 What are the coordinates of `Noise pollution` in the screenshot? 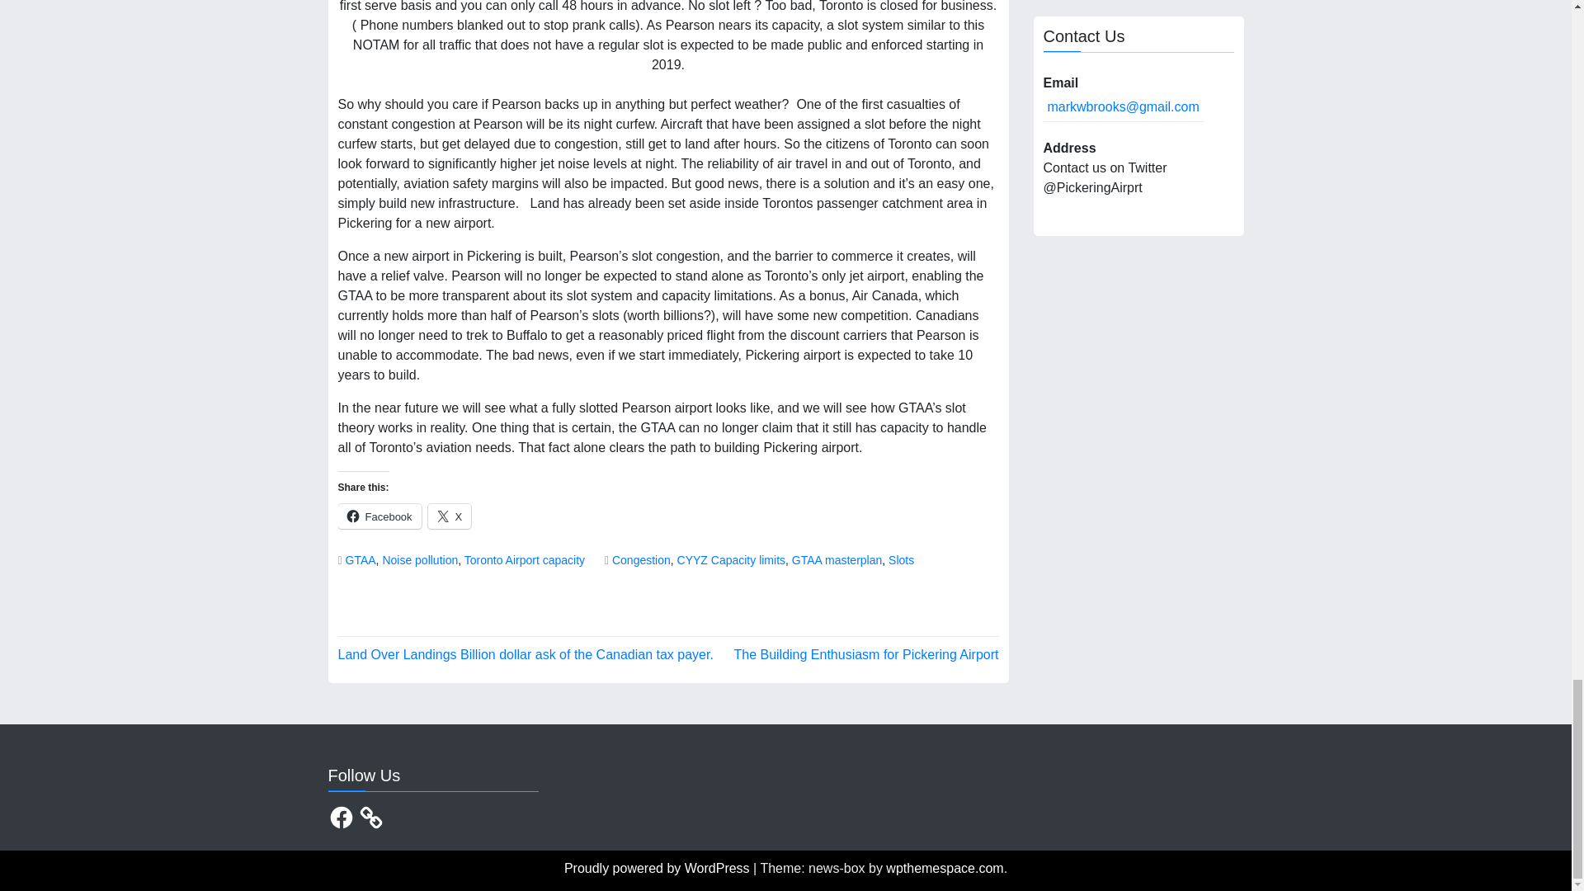 It's located at (419, 559).